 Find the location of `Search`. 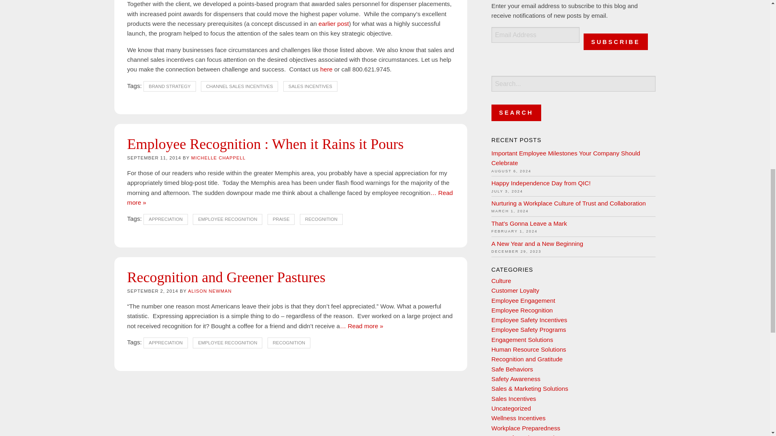

Search is located at coordinates (516, 113).